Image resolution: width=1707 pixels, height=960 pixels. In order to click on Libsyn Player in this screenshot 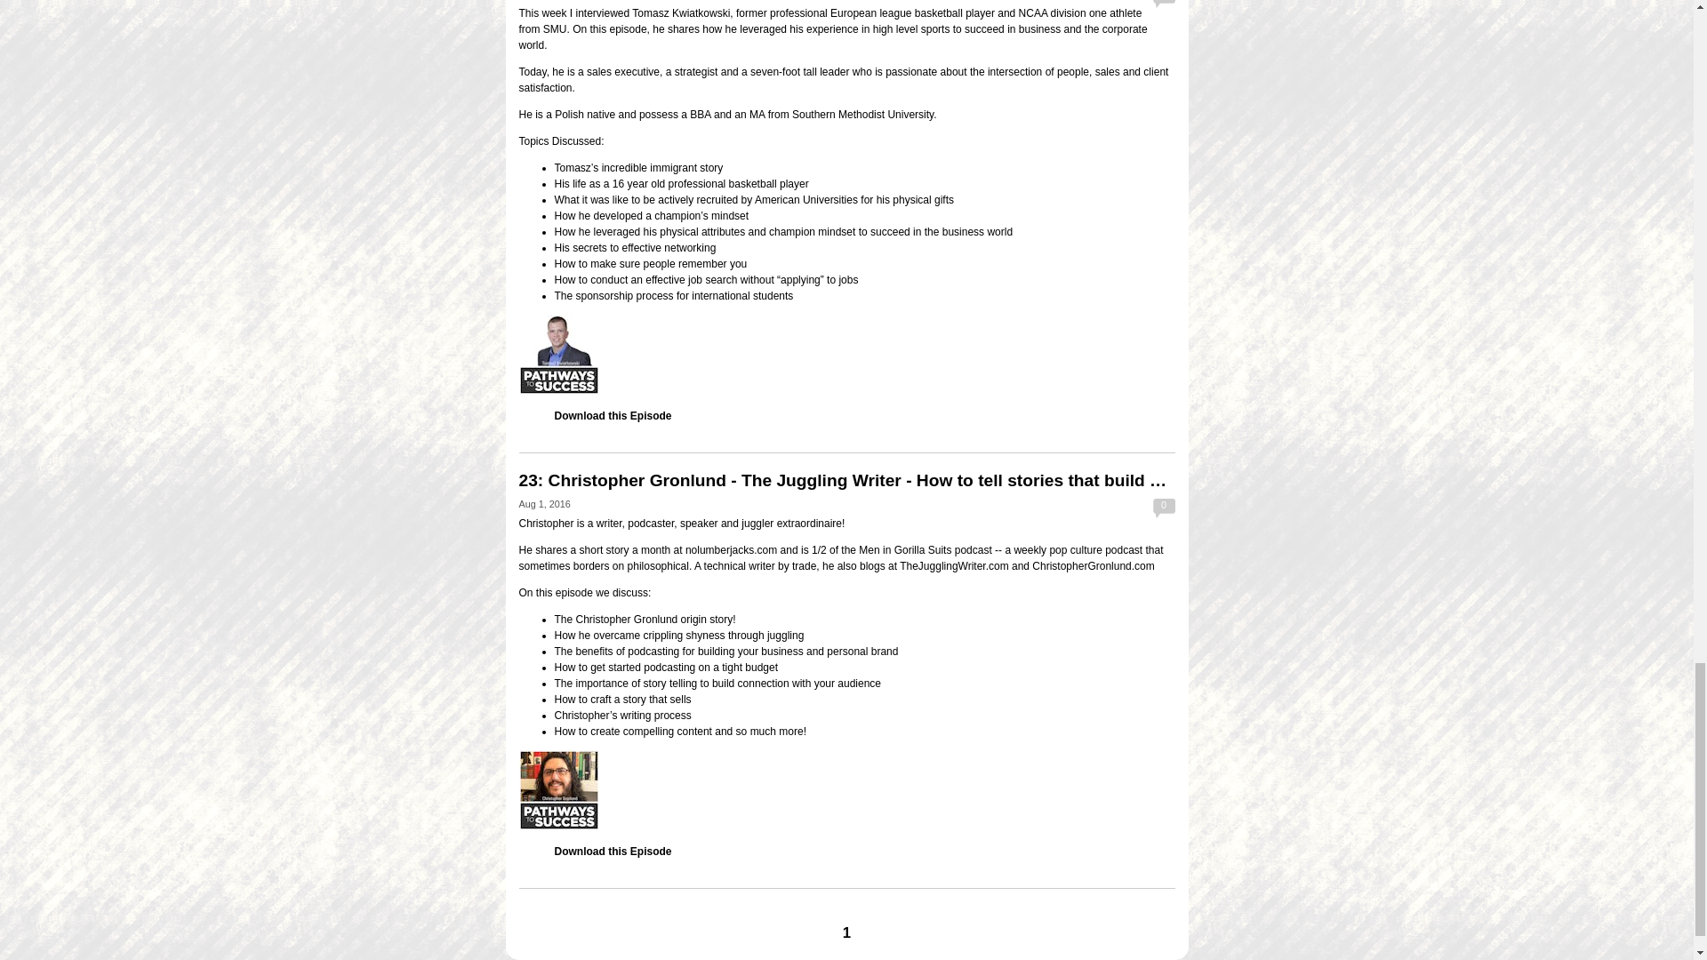, I will do `click(846, 354)`.